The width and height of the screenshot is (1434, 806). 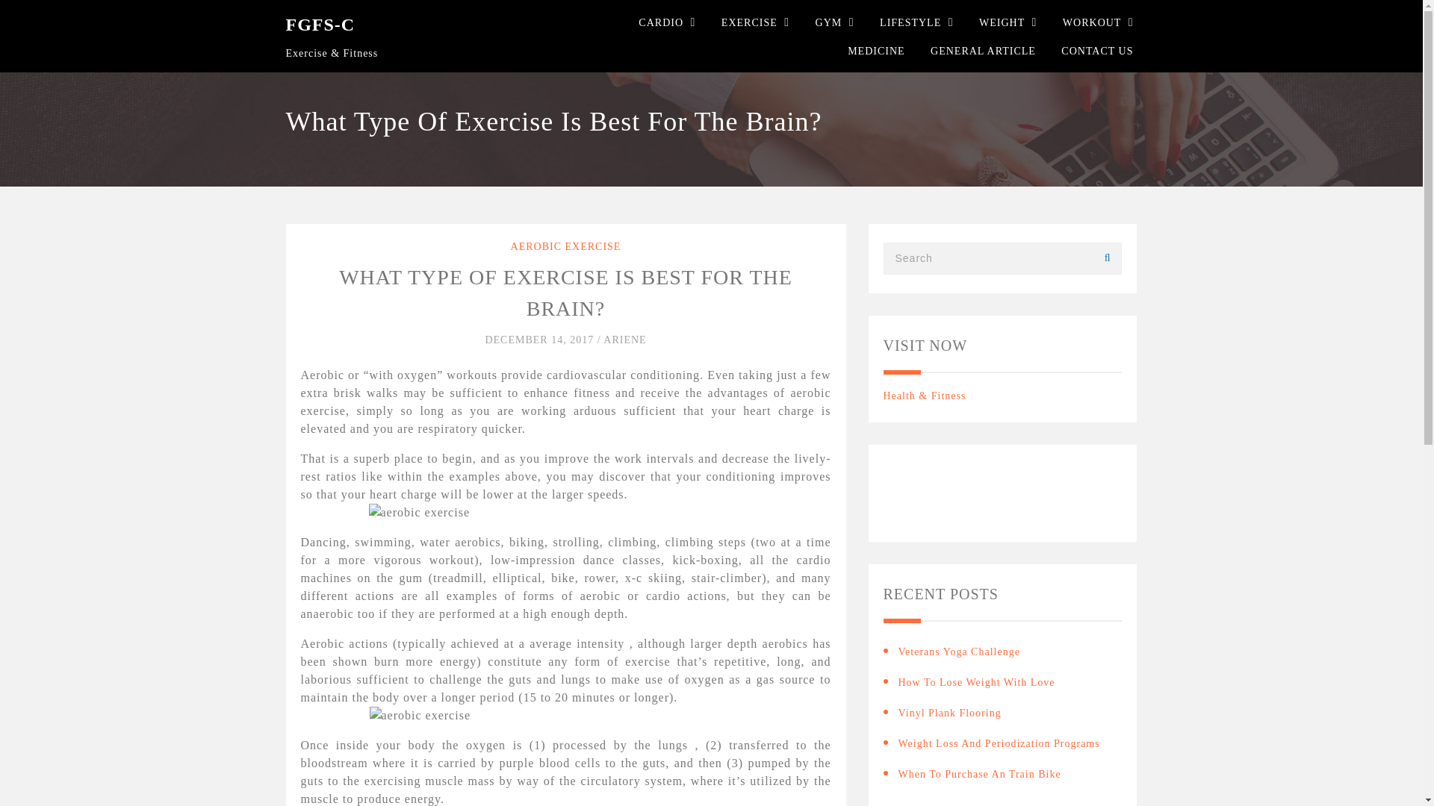 I want to click on FGFS-C, so click(x=320, y=25).